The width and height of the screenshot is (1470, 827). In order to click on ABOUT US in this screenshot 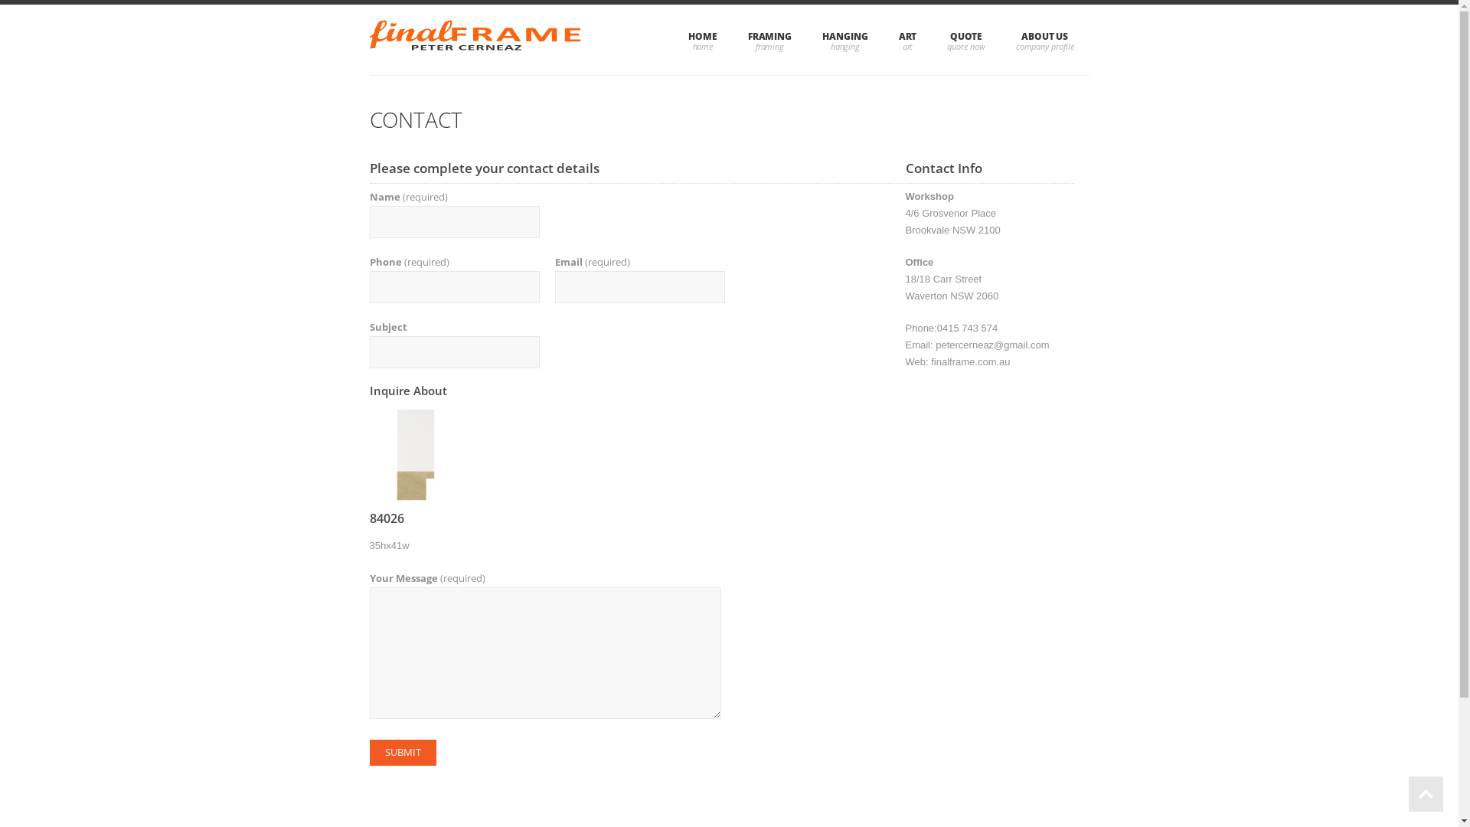, I will do `click(1045, 40)`.